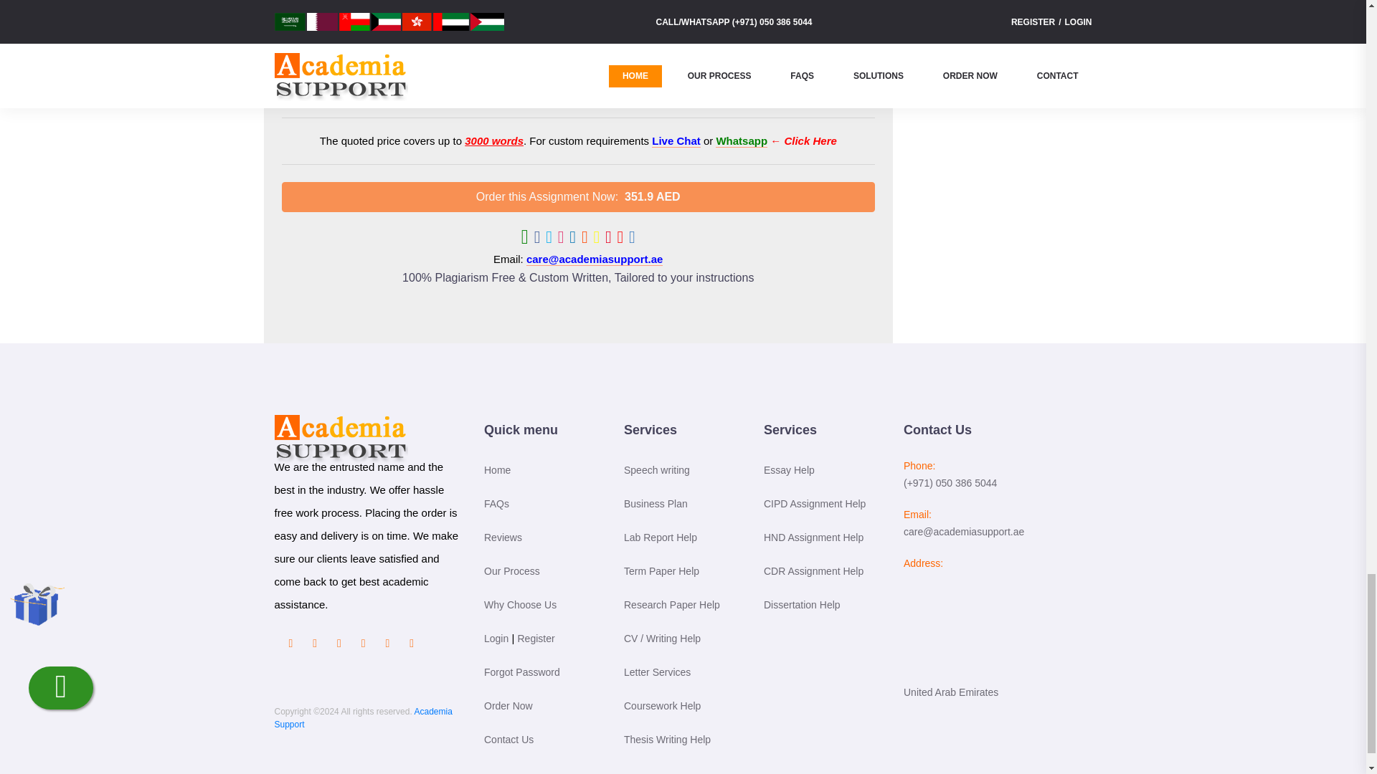  Describe the element at coordinates (676, 140) in the screenshot. I see `Live Chat` at that location.